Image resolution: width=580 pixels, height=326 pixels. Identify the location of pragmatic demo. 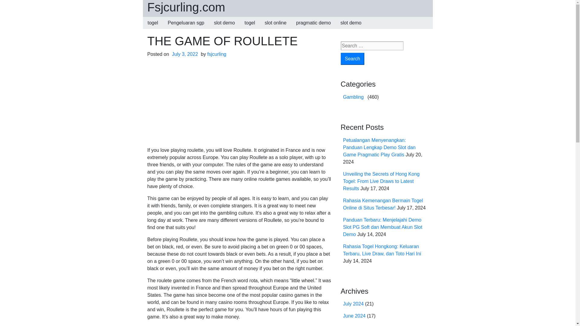
(313, 23).